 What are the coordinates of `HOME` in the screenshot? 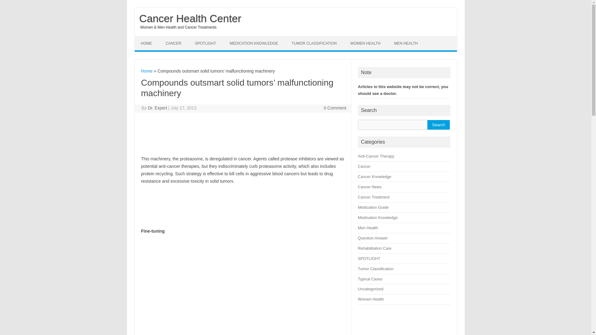 It's located at (147, 43).